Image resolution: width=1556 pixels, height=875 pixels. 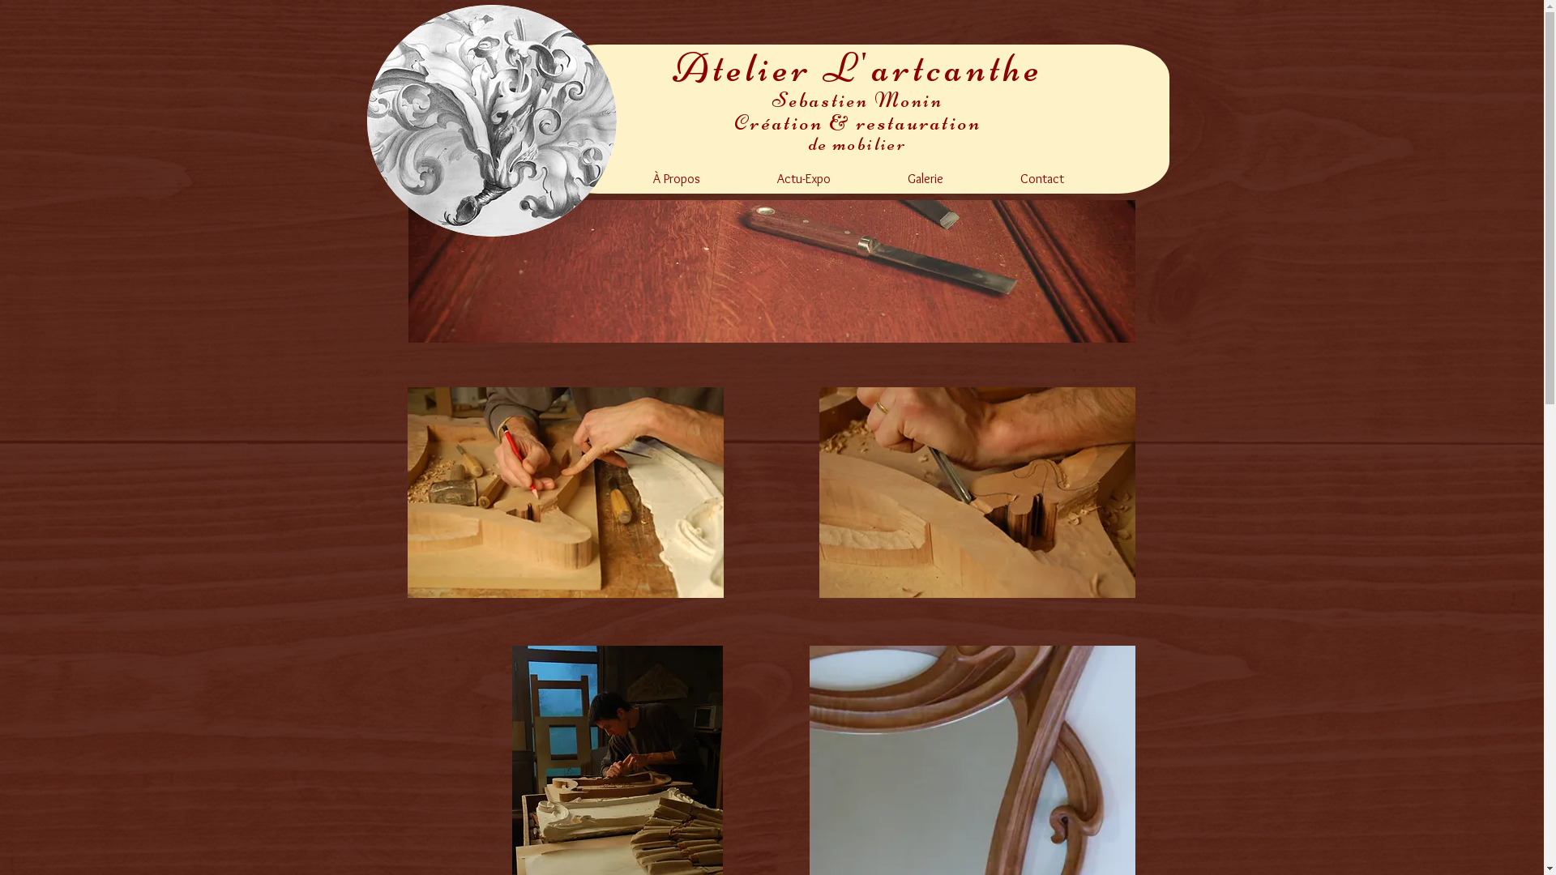 What do you see at coordinates (804, 178) in the screenshot?
I see `Actu-Expo` at bounding box center [804, 178].